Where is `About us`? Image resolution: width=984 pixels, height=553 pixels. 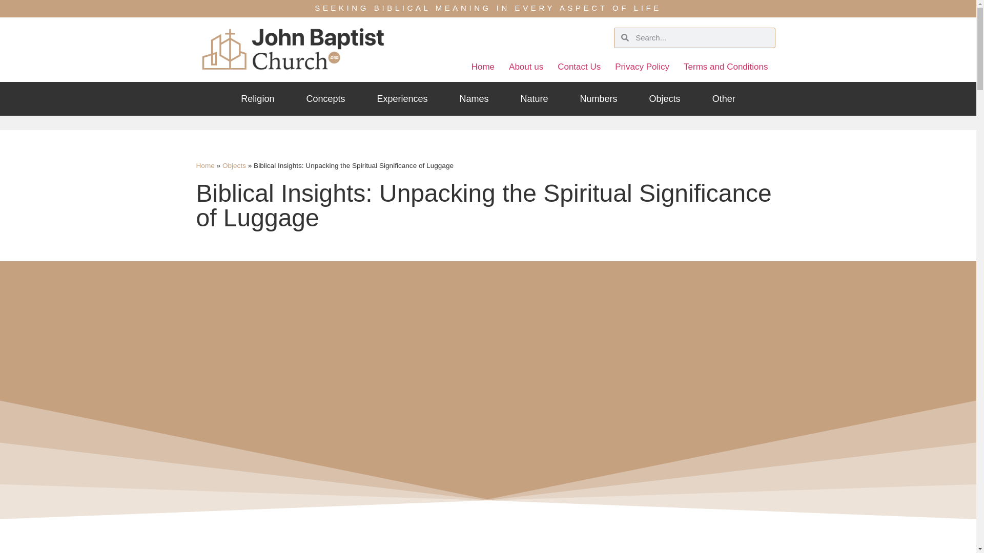
About us is located at coordinates (526, 67).